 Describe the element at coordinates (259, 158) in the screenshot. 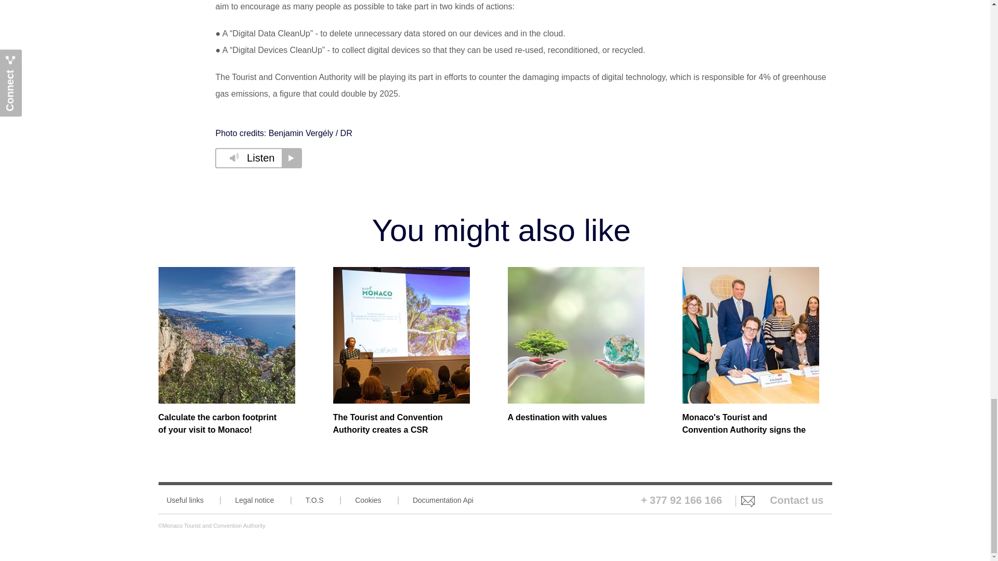

I see `Listen with ReadSpeaker` at that location.